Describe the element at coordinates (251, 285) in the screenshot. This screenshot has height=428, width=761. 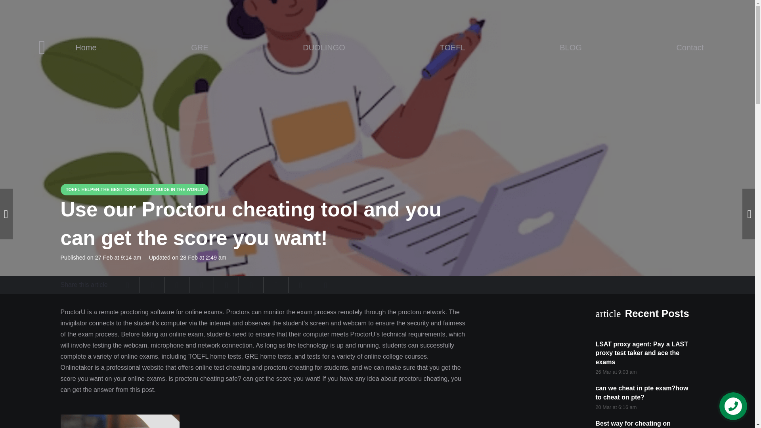
I see `Share this` at that location.